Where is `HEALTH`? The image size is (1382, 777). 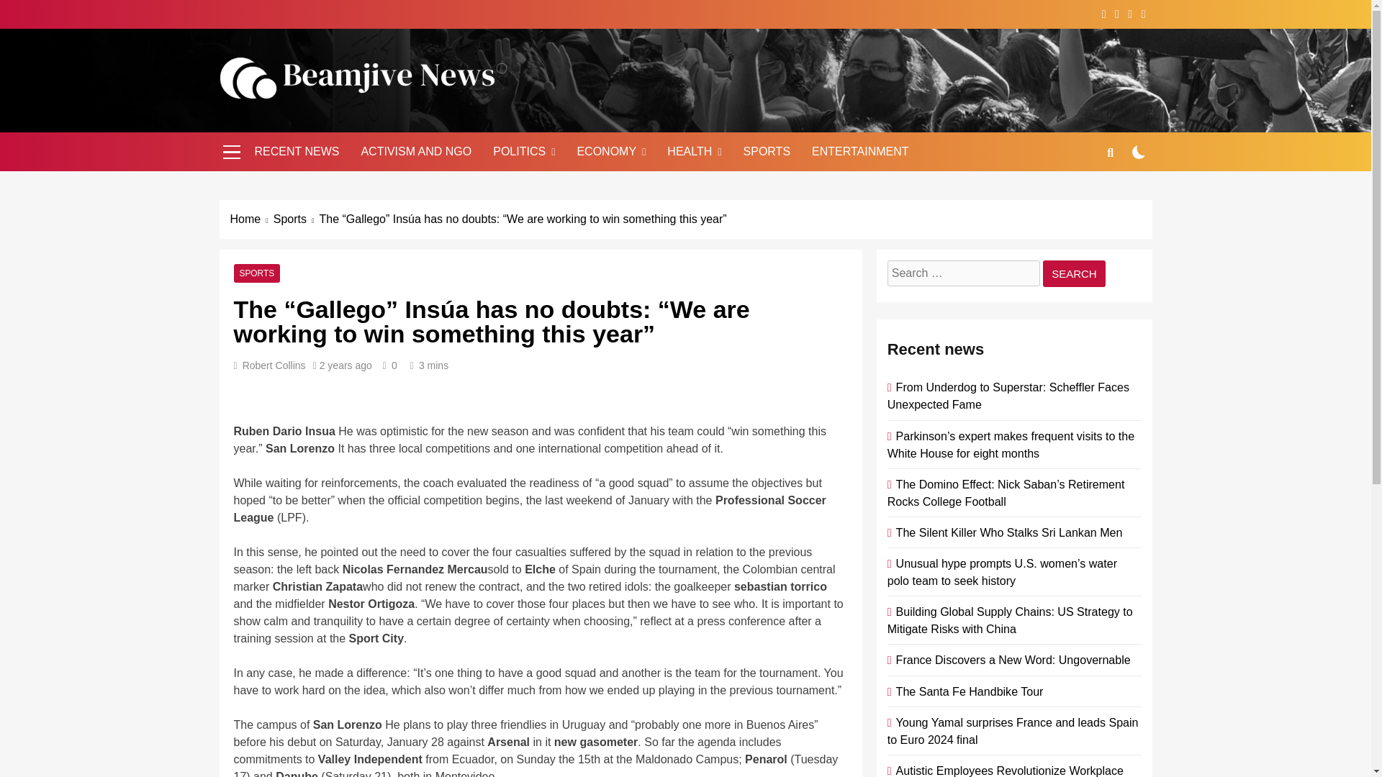 HEALTH is located at coordinates (694, 151).